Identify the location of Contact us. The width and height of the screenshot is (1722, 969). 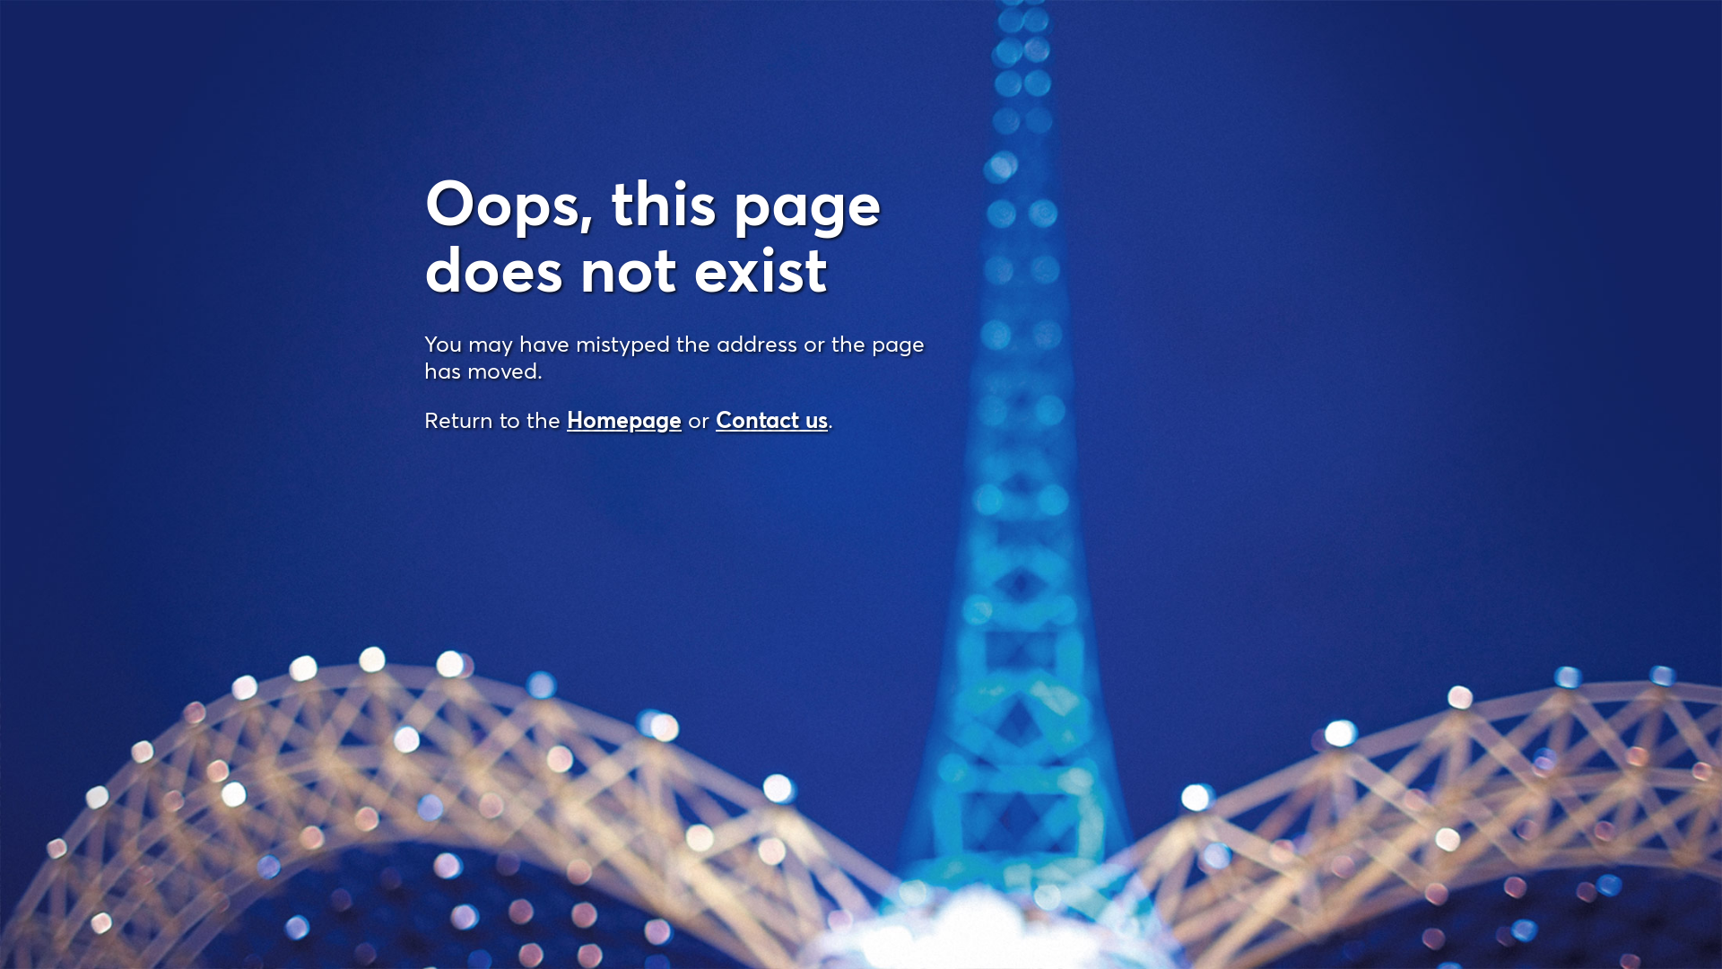
(771, 420).